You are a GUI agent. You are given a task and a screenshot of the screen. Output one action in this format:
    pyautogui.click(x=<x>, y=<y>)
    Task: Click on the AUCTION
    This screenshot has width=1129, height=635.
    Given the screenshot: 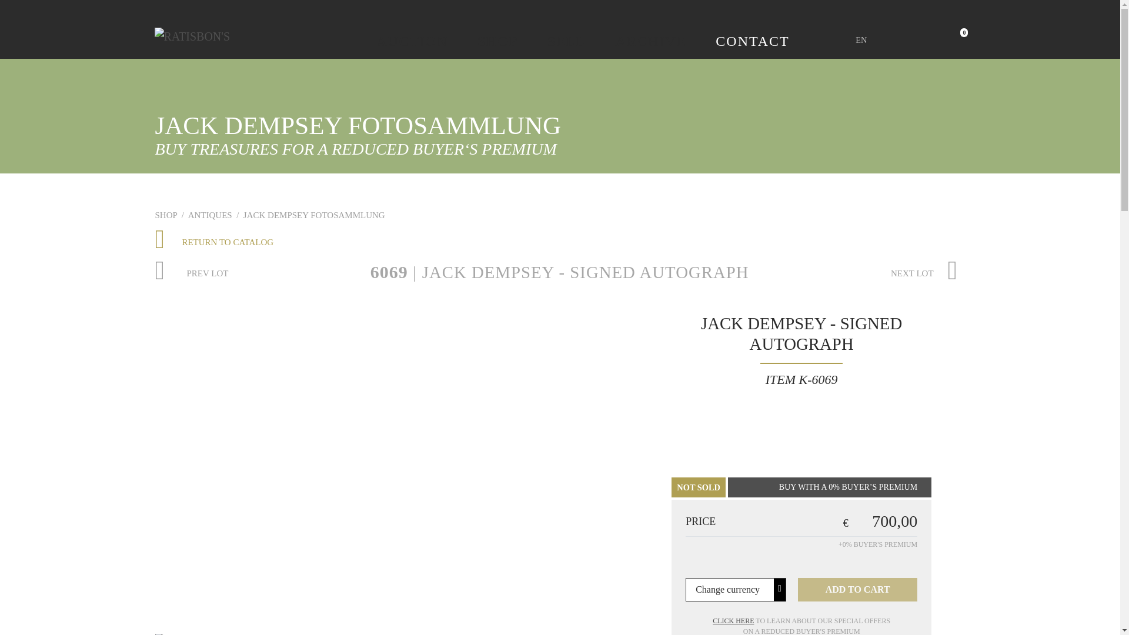 What is the action you would take?
    pyautogui.click(x=412, y=41)
    